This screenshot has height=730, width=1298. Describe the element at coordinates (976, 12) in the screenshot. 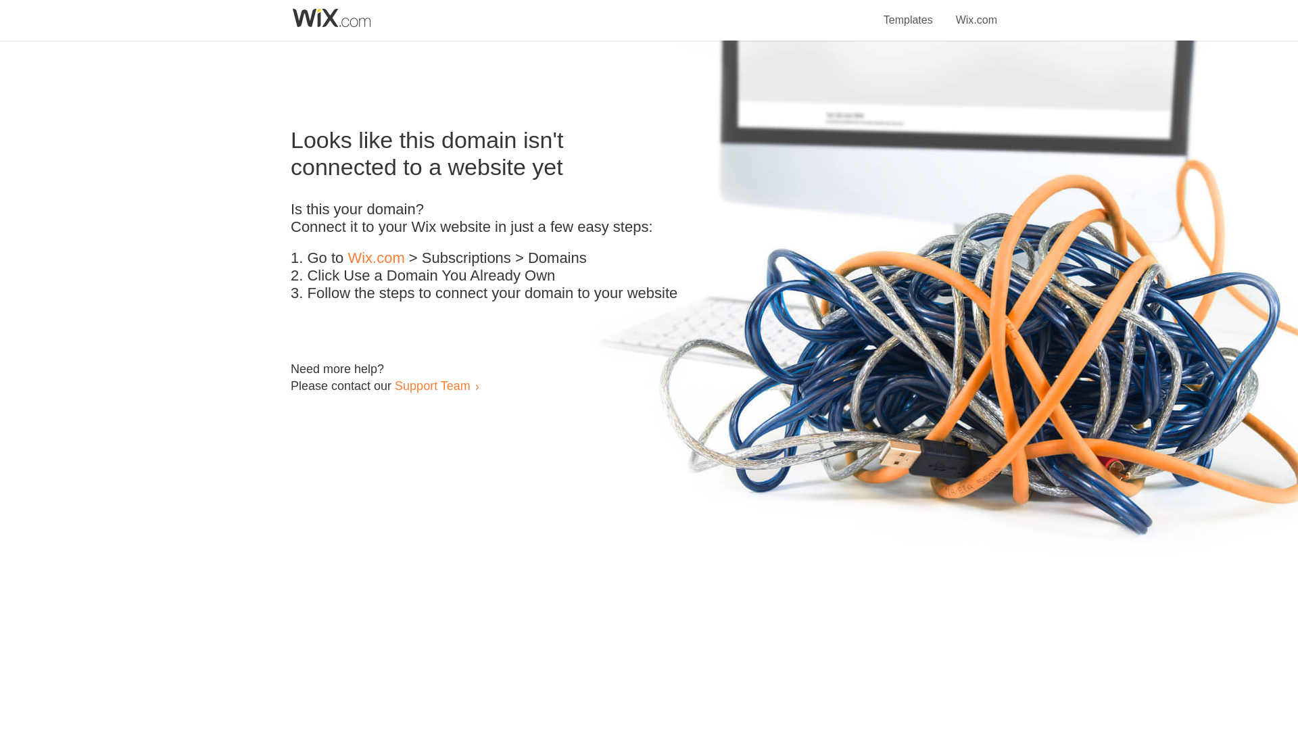

I see `Wix.com` at that location.